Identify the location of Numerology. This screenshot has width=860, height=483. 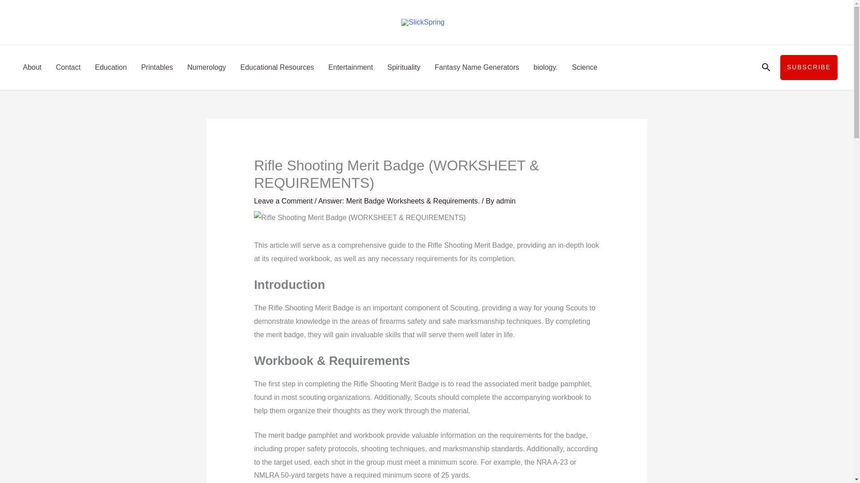
(206, 67).